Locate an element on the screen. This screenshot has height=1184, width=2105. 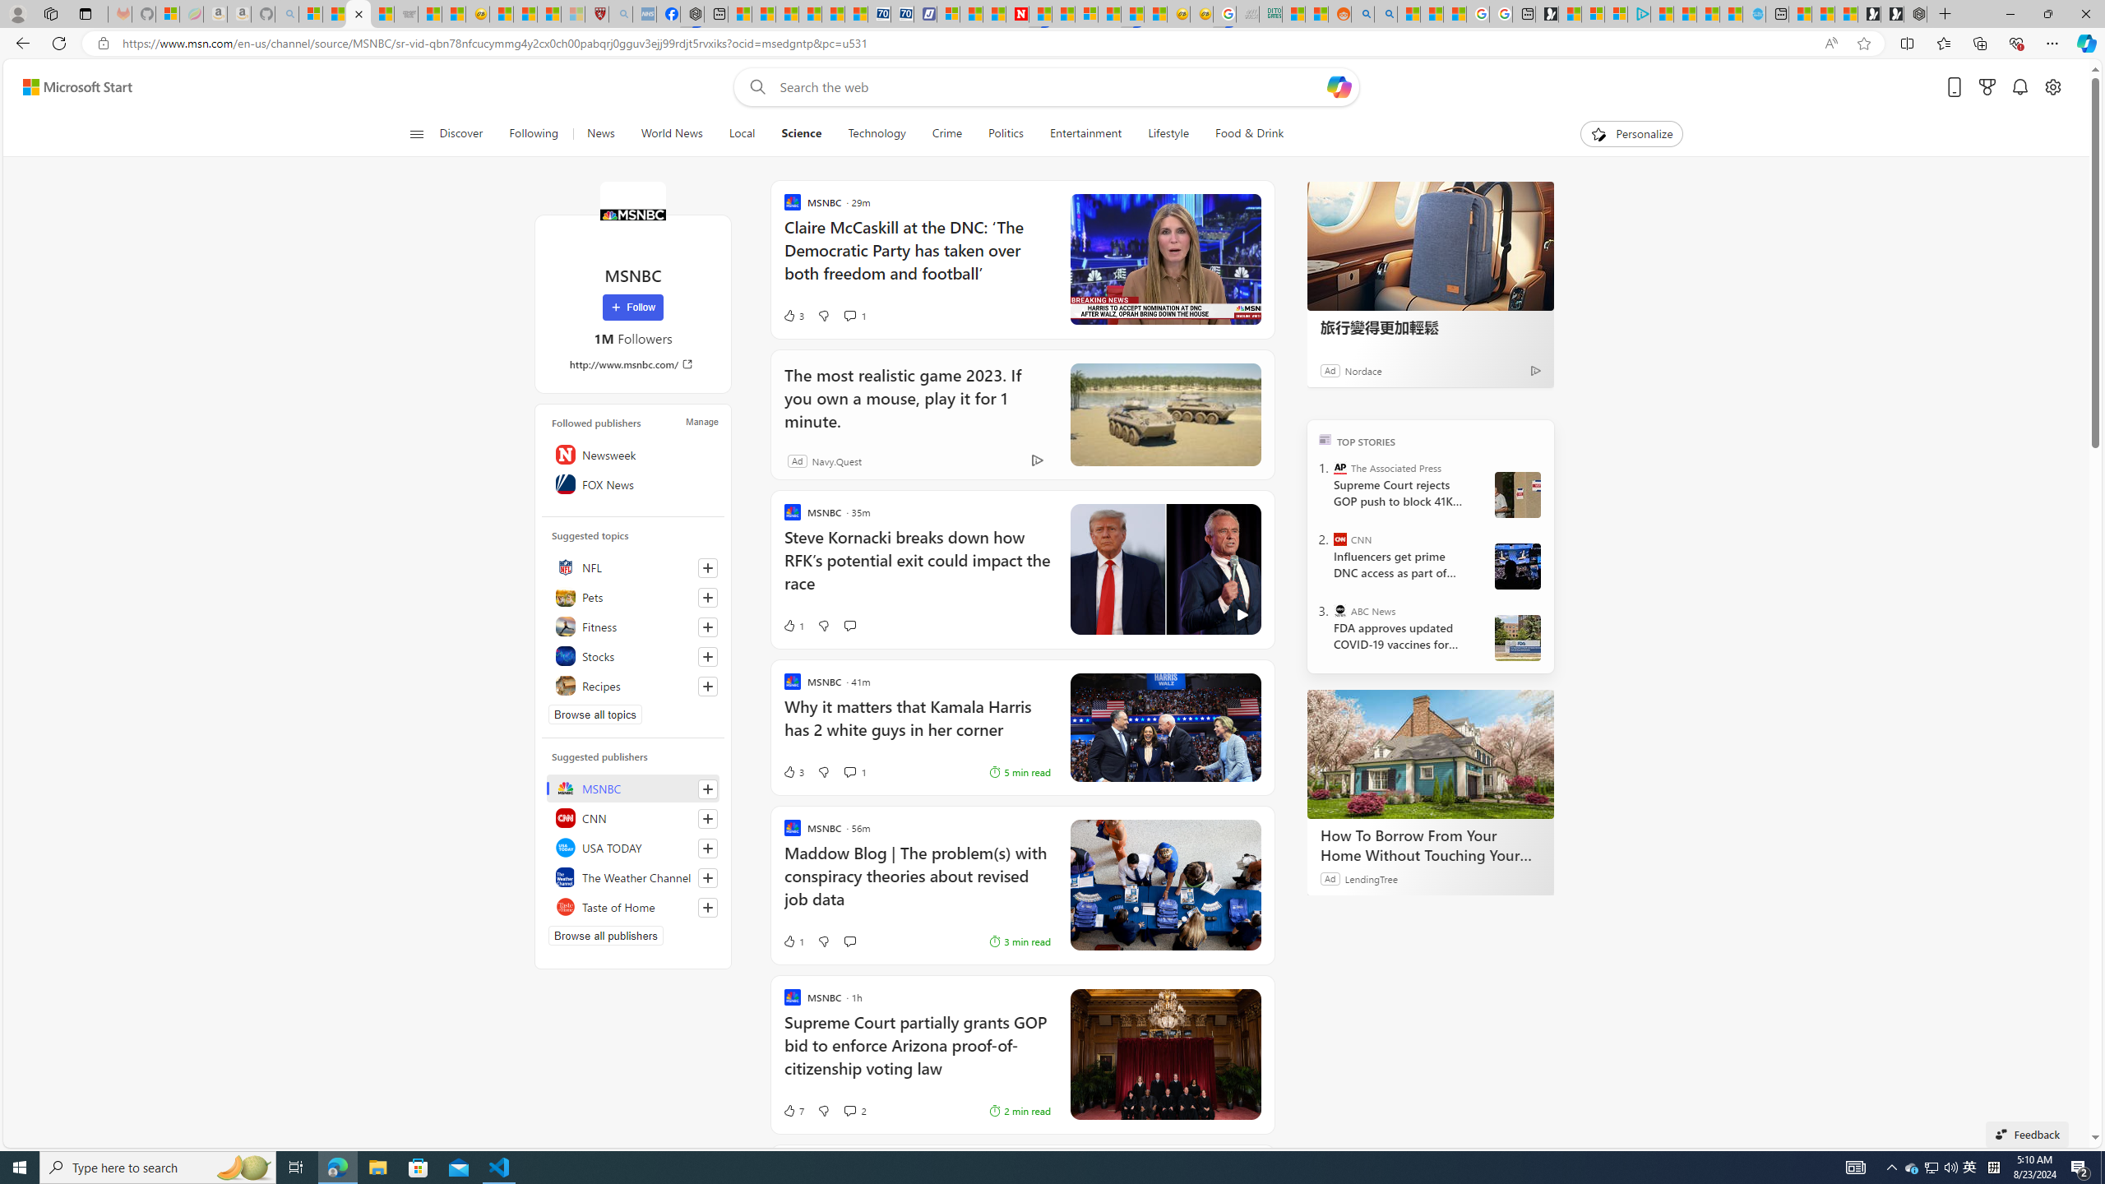
LendingTree is located at coordinates (1371, 878).